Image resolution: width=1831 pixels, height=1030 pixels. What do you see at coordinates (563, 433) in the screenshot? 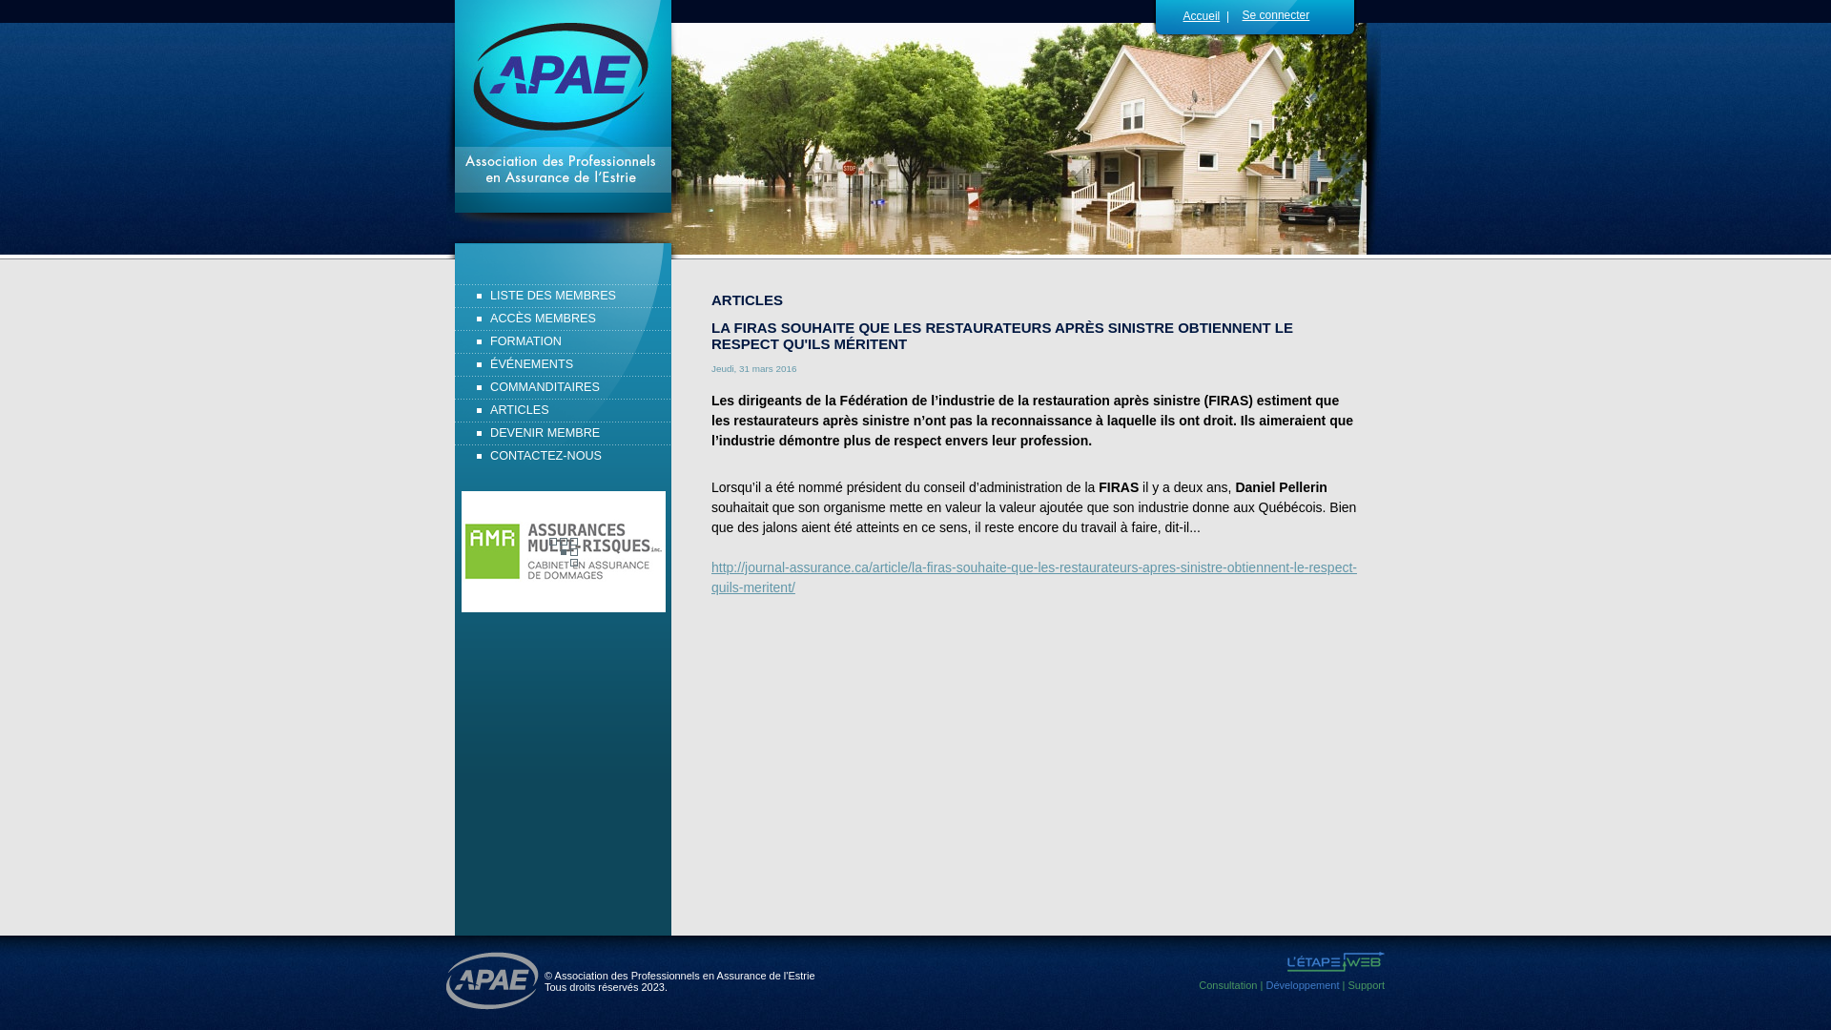
I see `DEVENIR MEMBRE` at bounding box center [563, 433].